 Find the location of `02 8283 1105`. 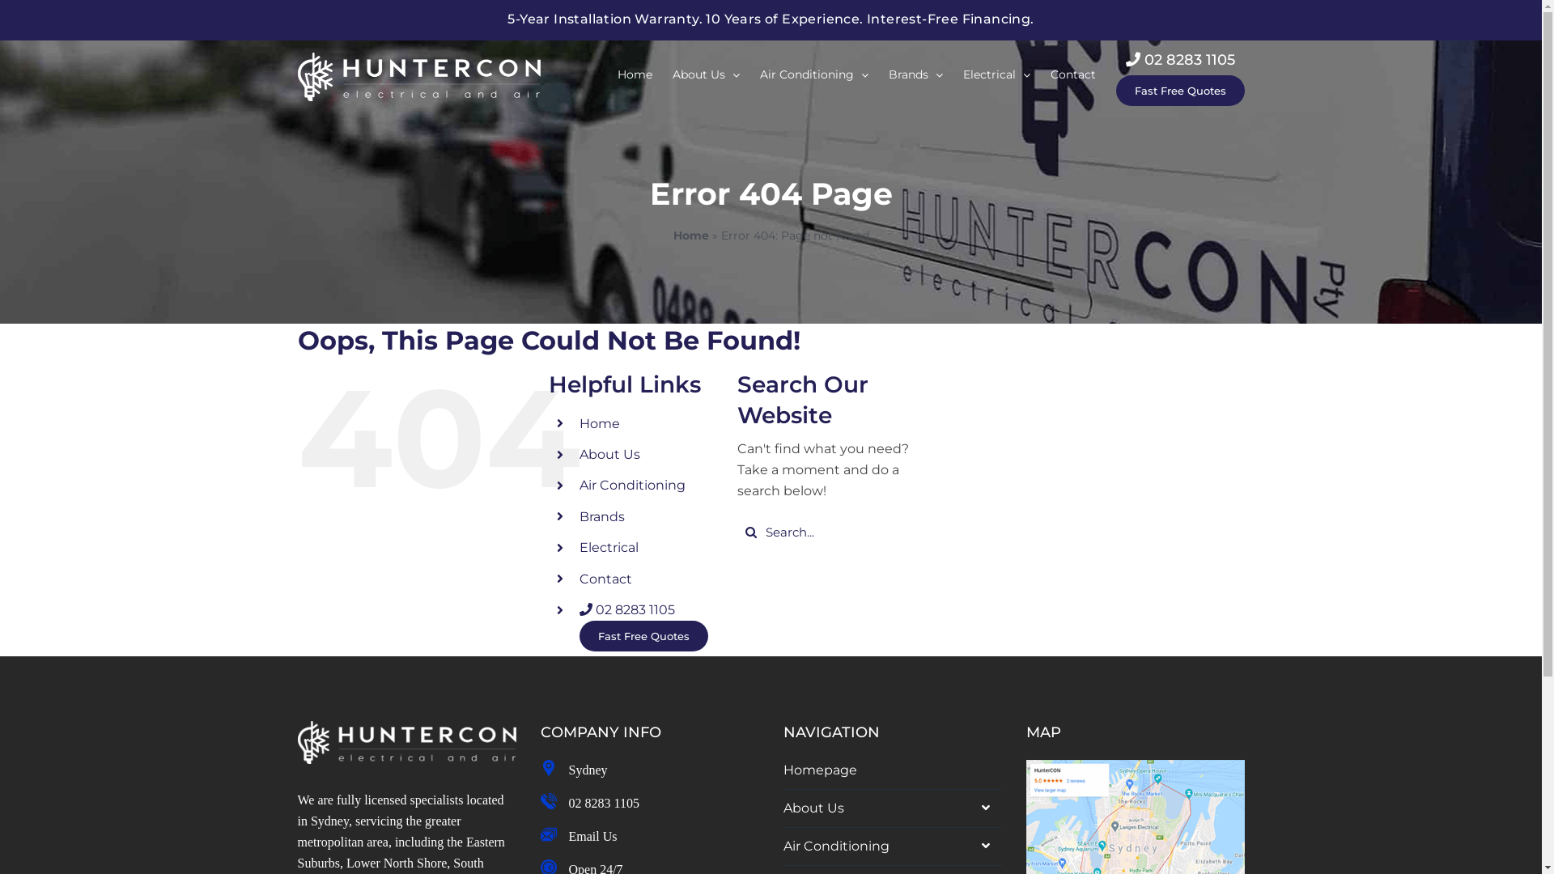

02 8283 1105 is located at coordinates (604, 803).